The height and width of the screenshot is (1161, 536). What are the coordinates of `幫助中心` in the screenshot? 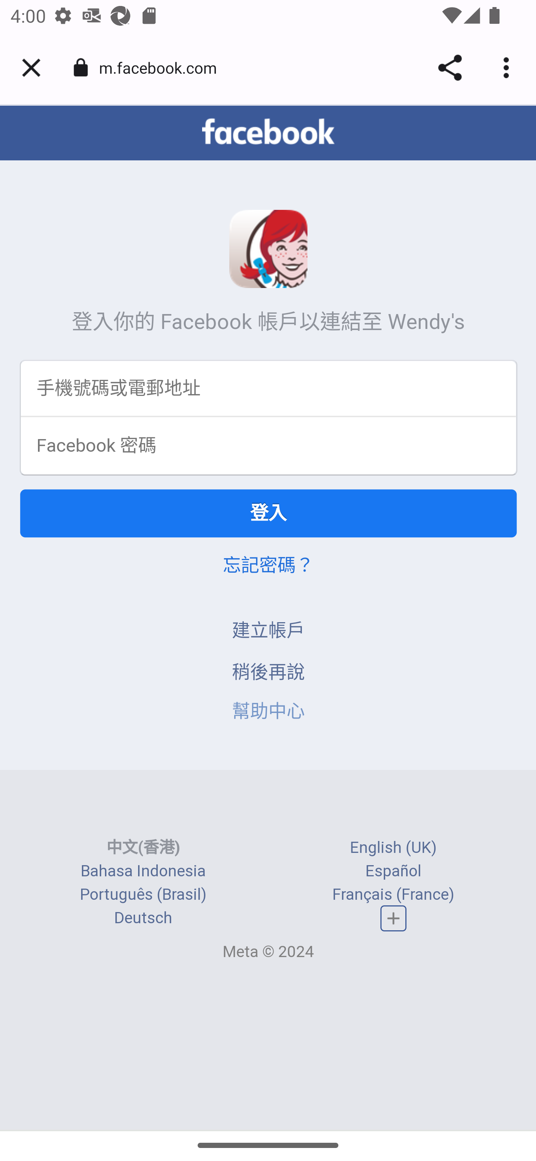 It's located at (269, 713).